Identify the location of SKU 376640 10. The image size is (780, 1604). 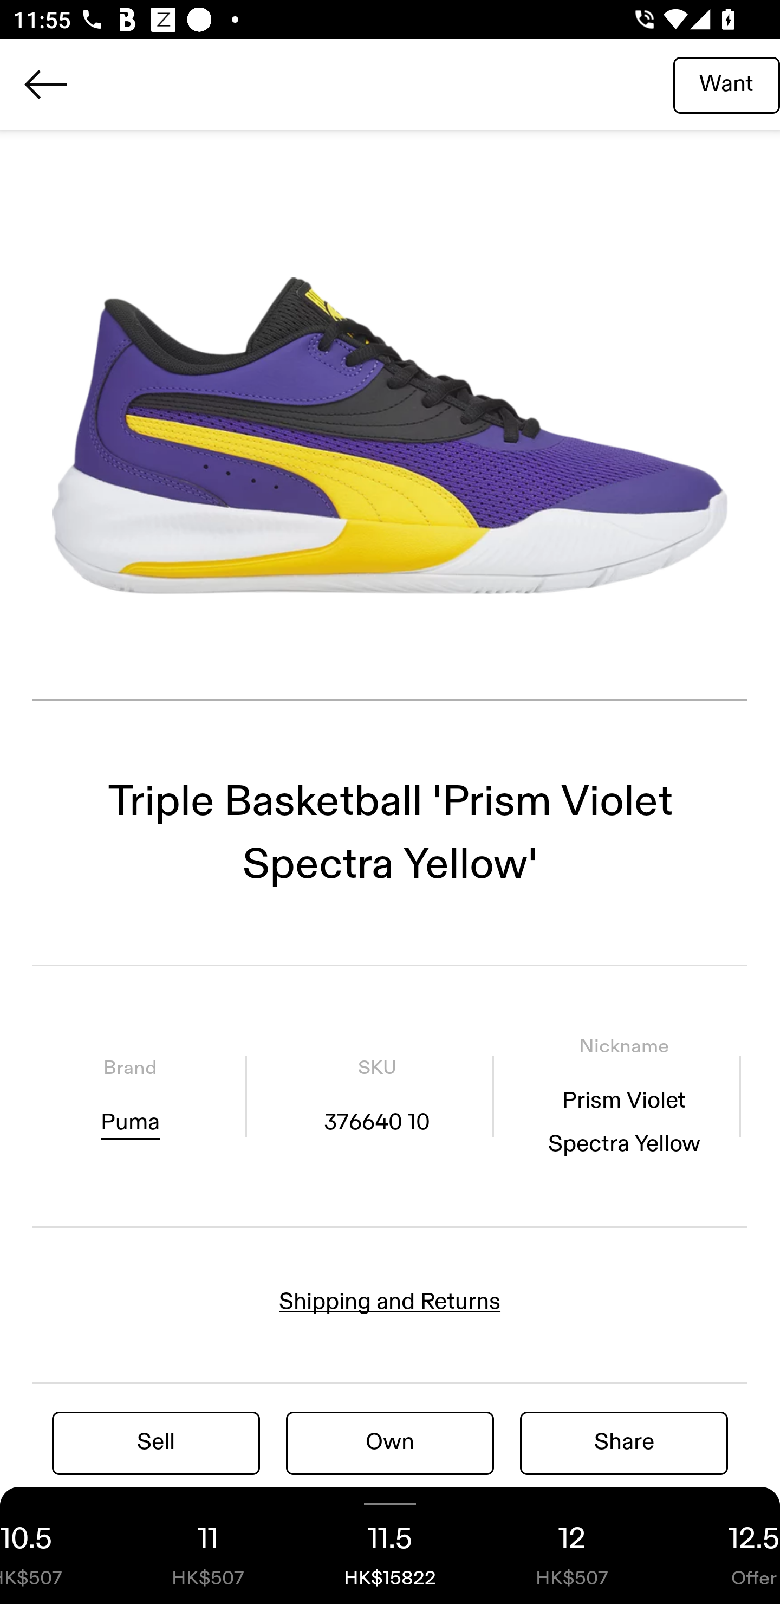
(376, 1095).